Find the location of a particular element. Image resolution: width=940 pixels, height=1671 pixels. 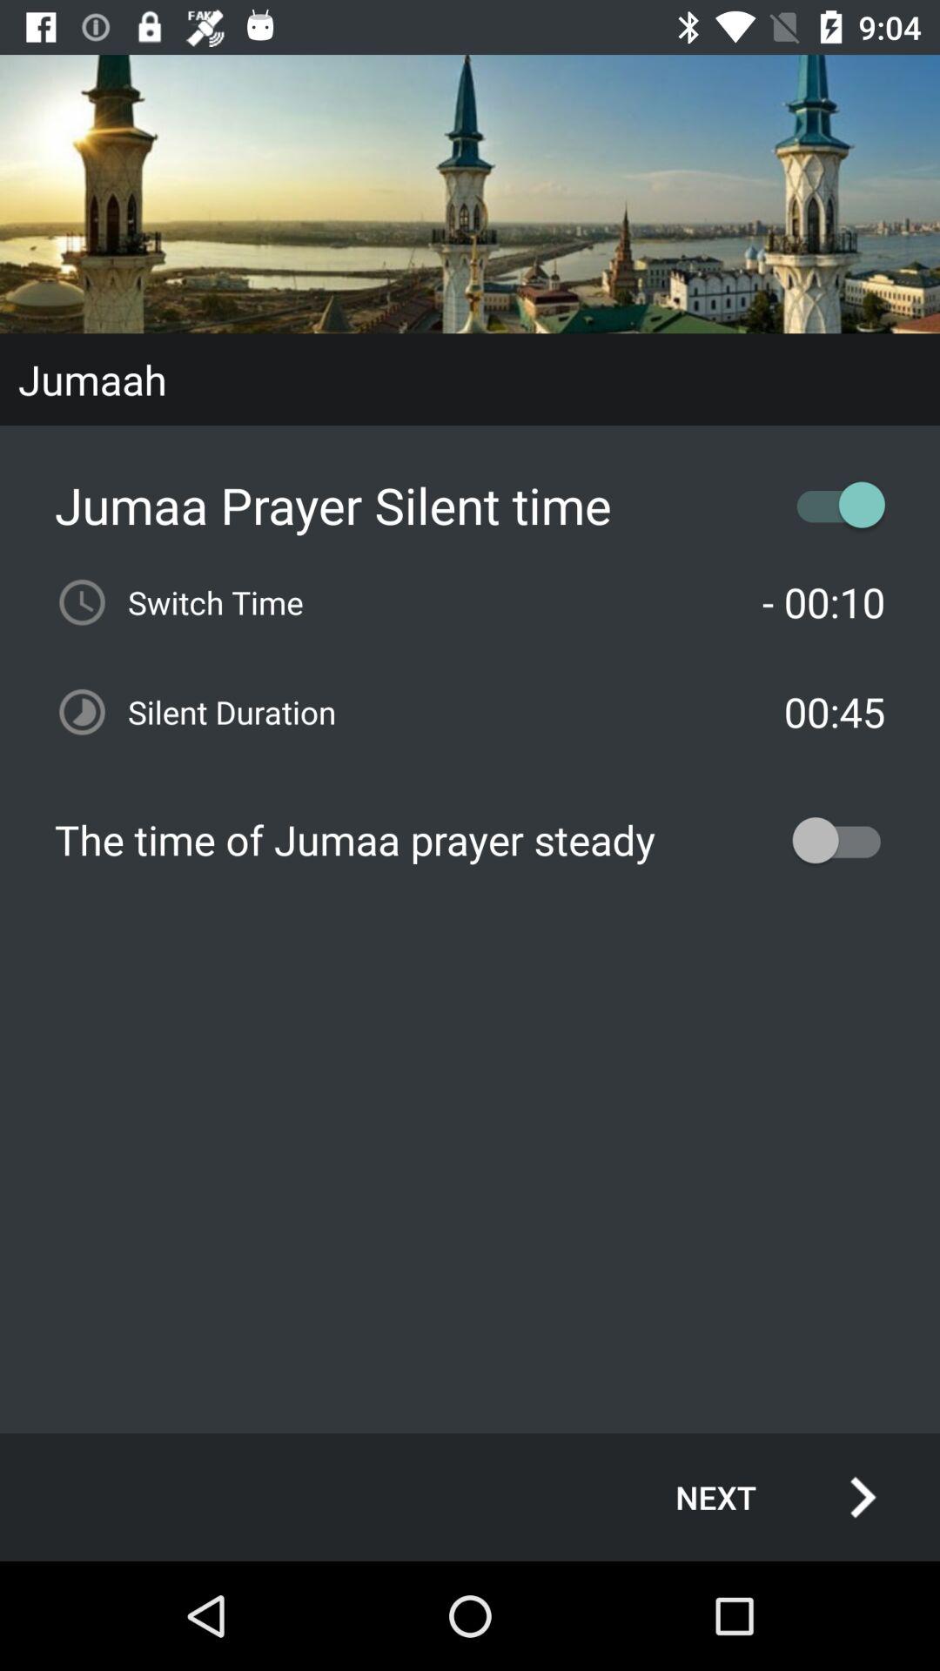

tap button at the bottom right corner is located at coordinates (757, 1497).